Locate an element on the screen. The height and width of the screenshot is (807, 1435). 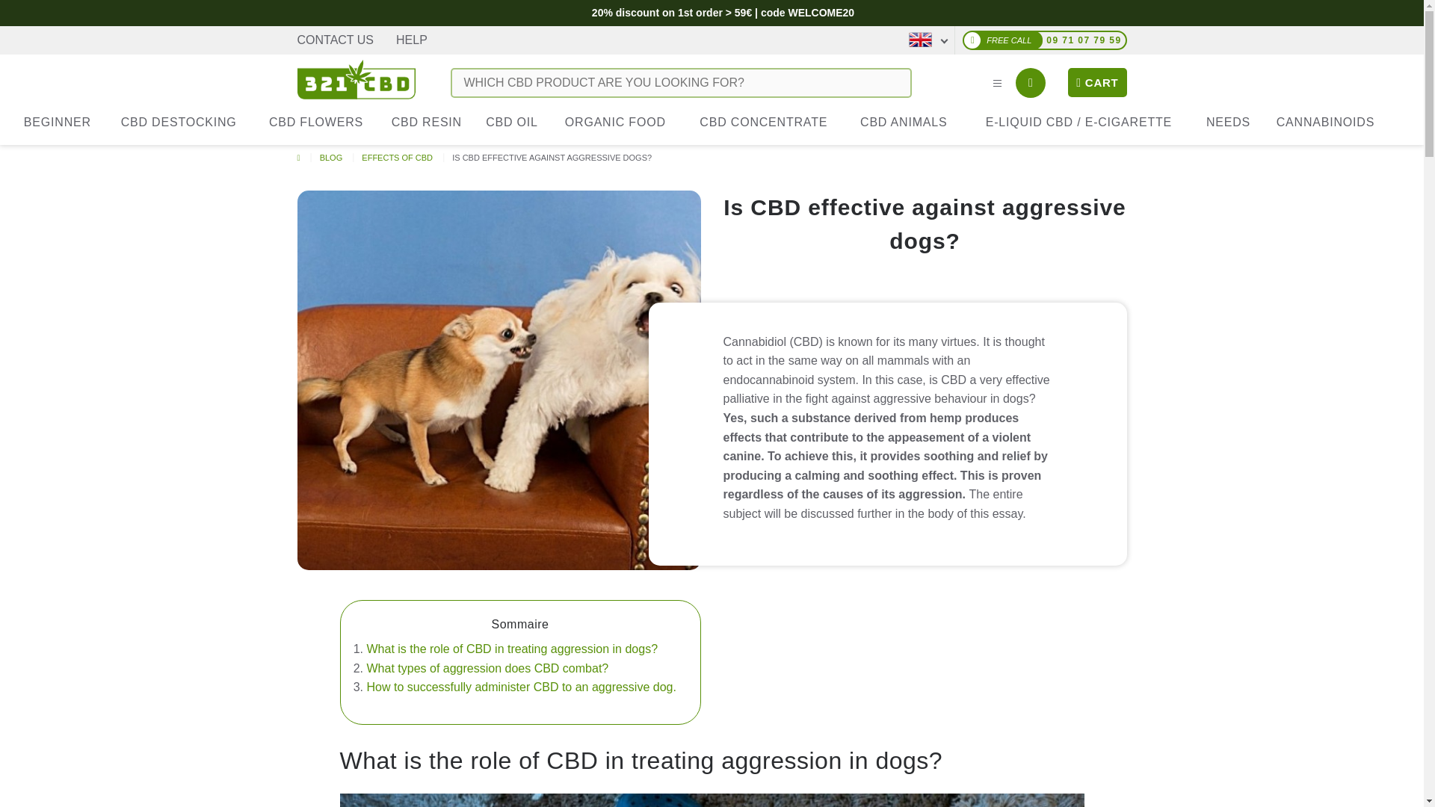
Blog	 is located at coordinates (333, 158).